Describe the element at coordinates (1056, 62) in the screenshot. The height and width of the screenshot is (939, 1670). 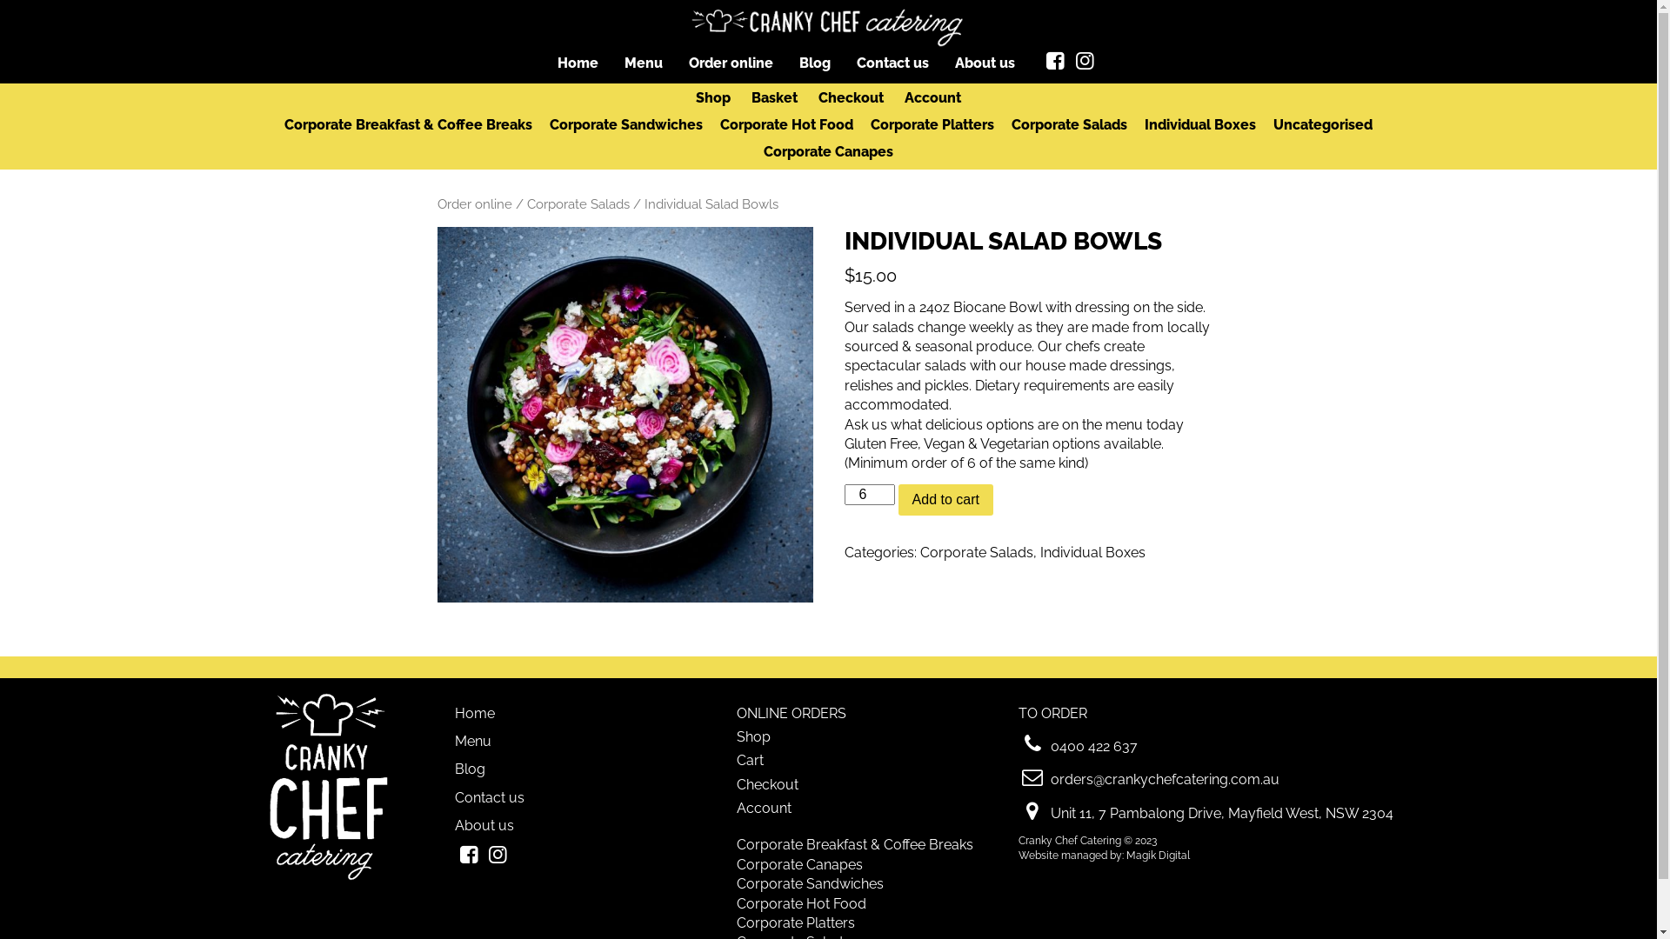
I see `Facebook` at that location.